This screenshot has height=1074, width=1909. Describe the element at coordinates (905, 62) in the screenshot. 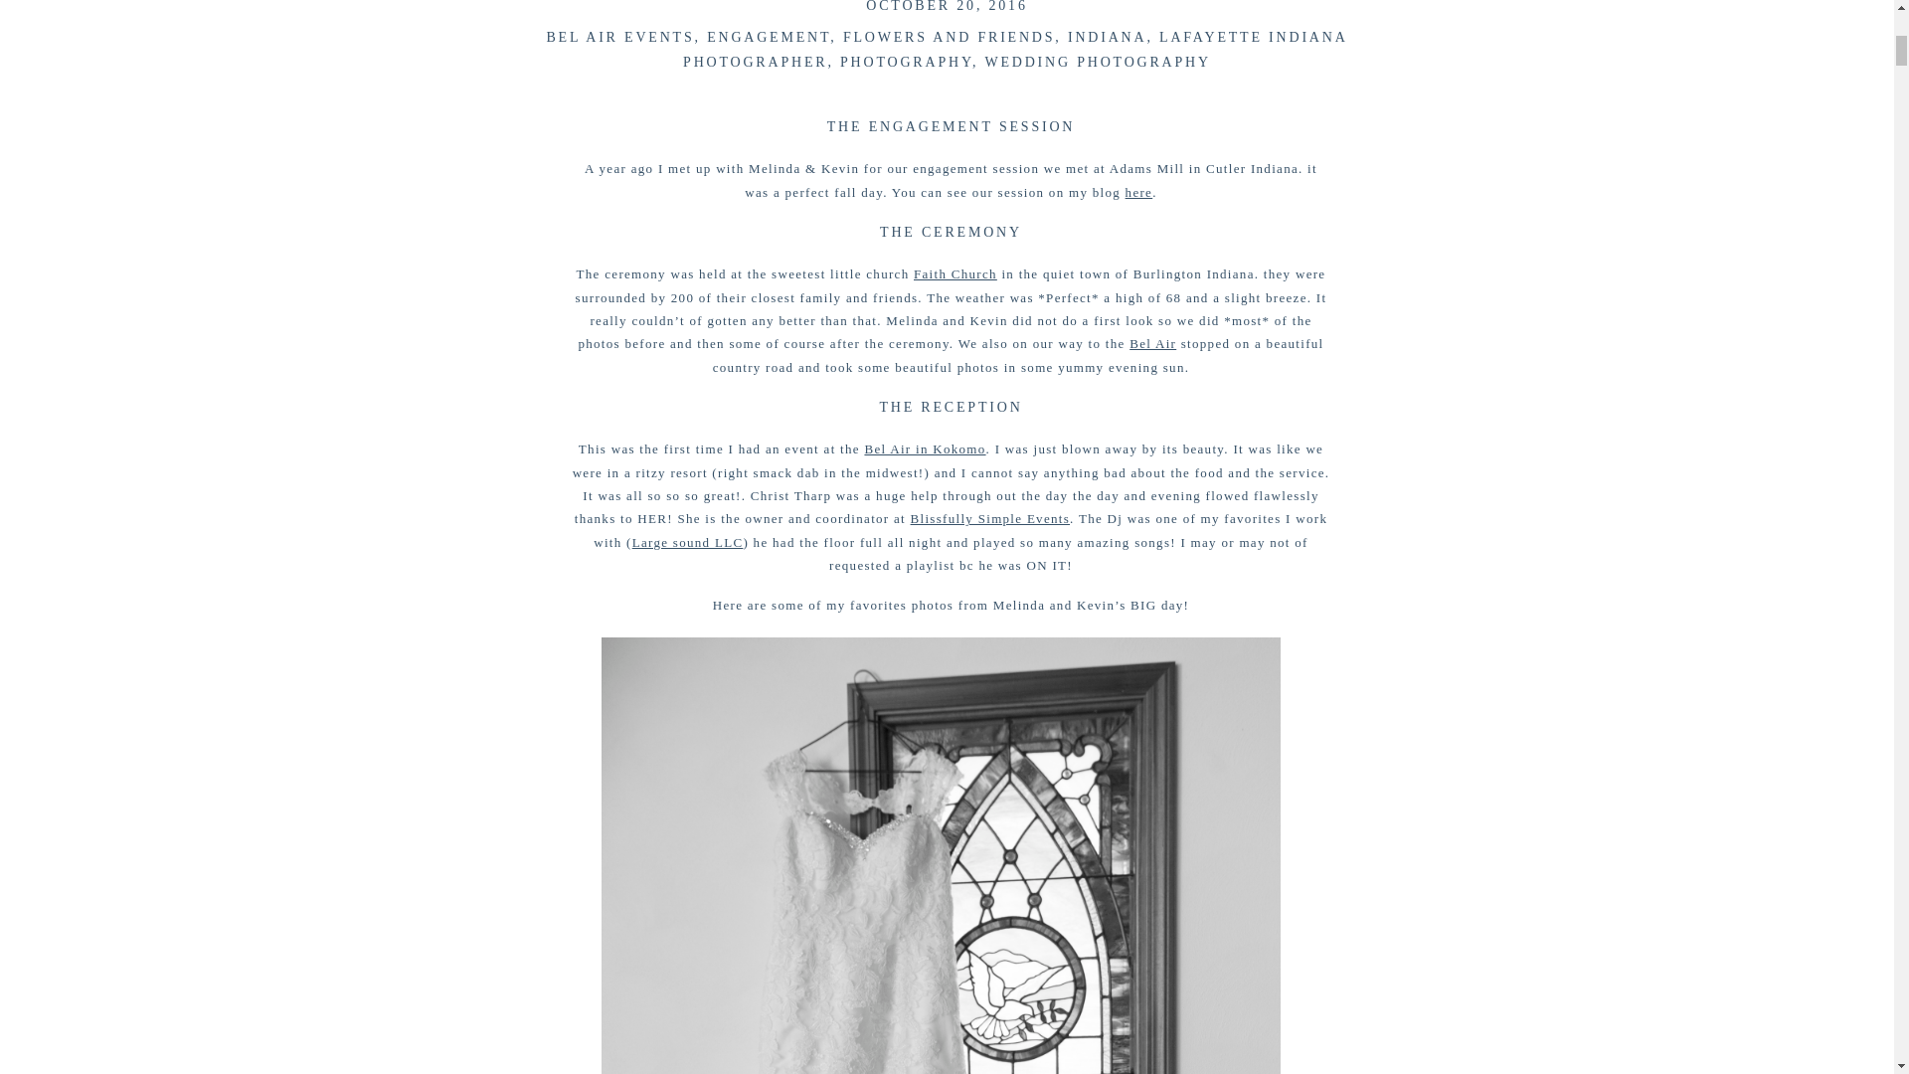

I see `PHOTOGRAPHY` at that location.